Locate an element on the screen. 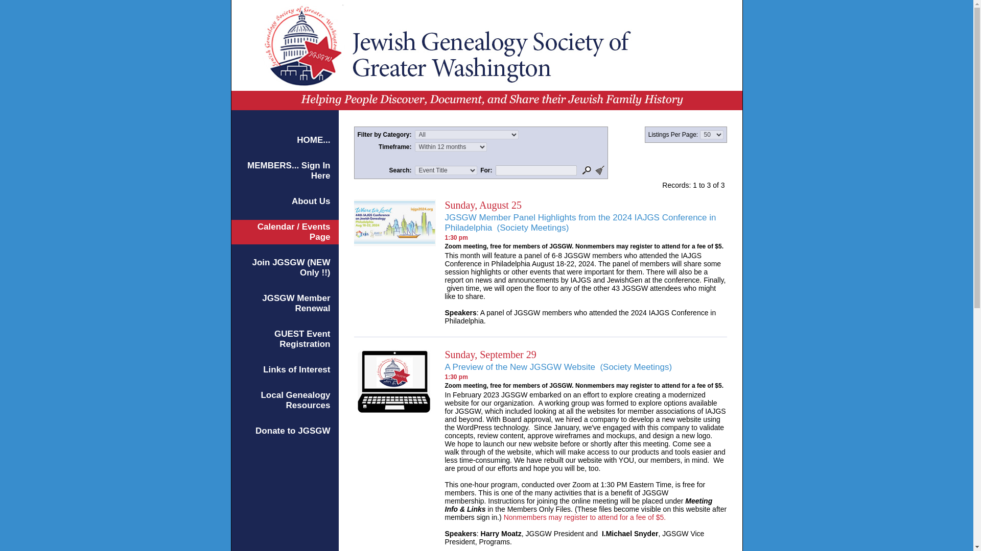 This screenshot has height=551, width=981. Search is located at coordinates (587, 170).